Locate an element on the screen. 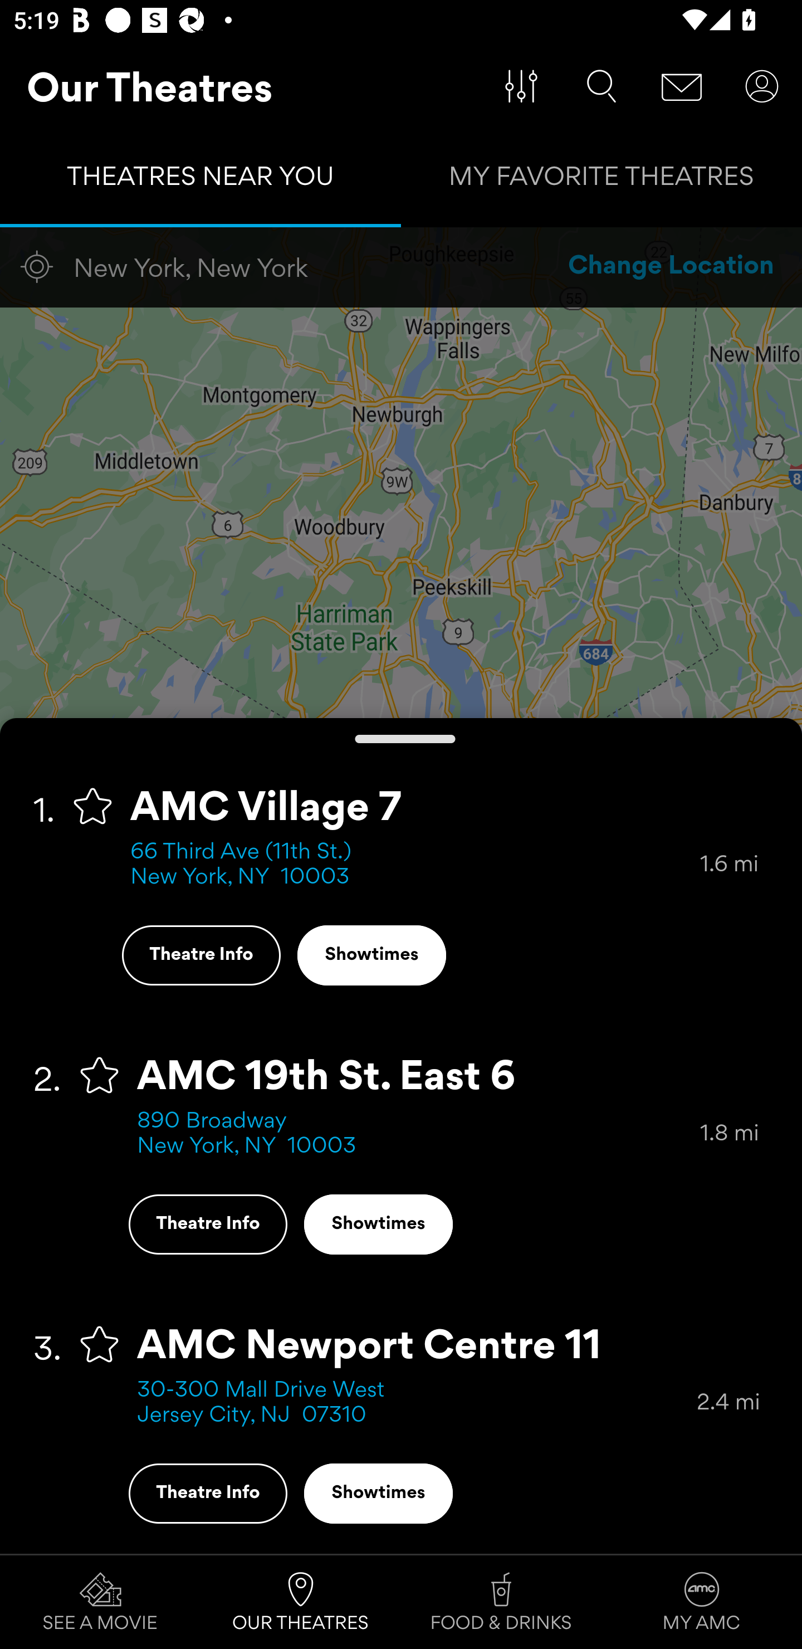 The image size is (802, 1649). Showtimes is located at coordinates (378, 1493).